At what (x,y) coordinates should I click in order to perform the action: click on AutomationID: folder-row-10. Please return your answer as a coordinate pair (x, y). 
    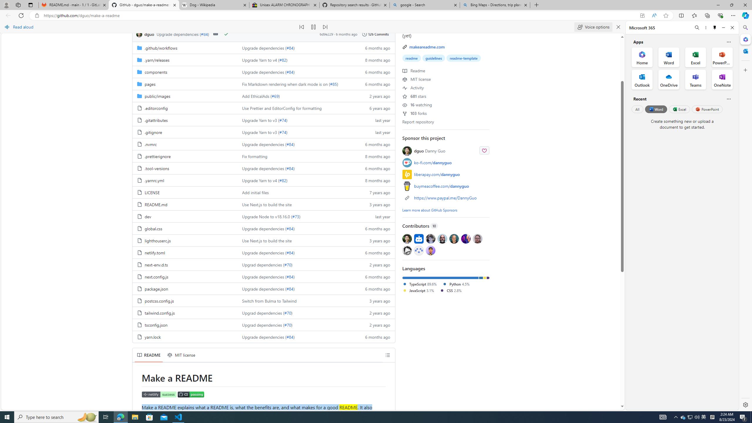
    Looking at the image, I should click on (263, 168).